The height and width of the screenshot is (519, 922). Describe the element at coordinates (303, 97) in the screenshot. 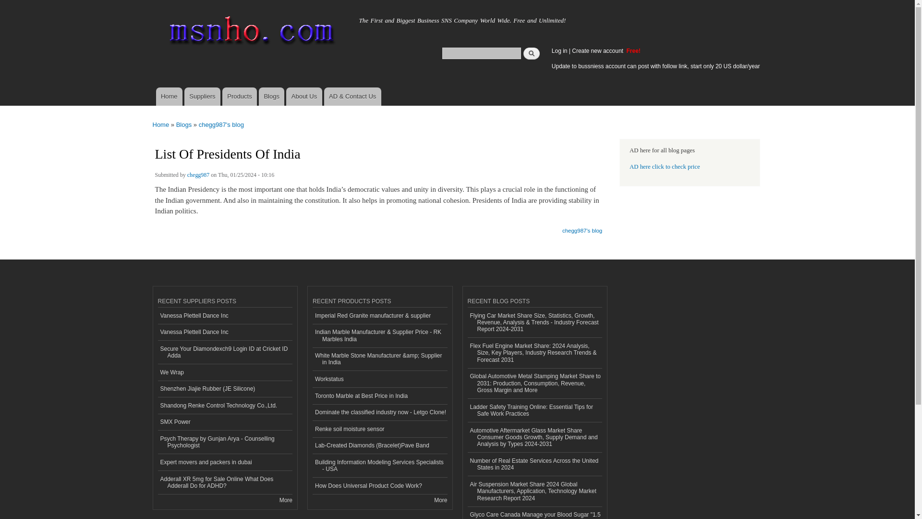

I see `About us` at that location.